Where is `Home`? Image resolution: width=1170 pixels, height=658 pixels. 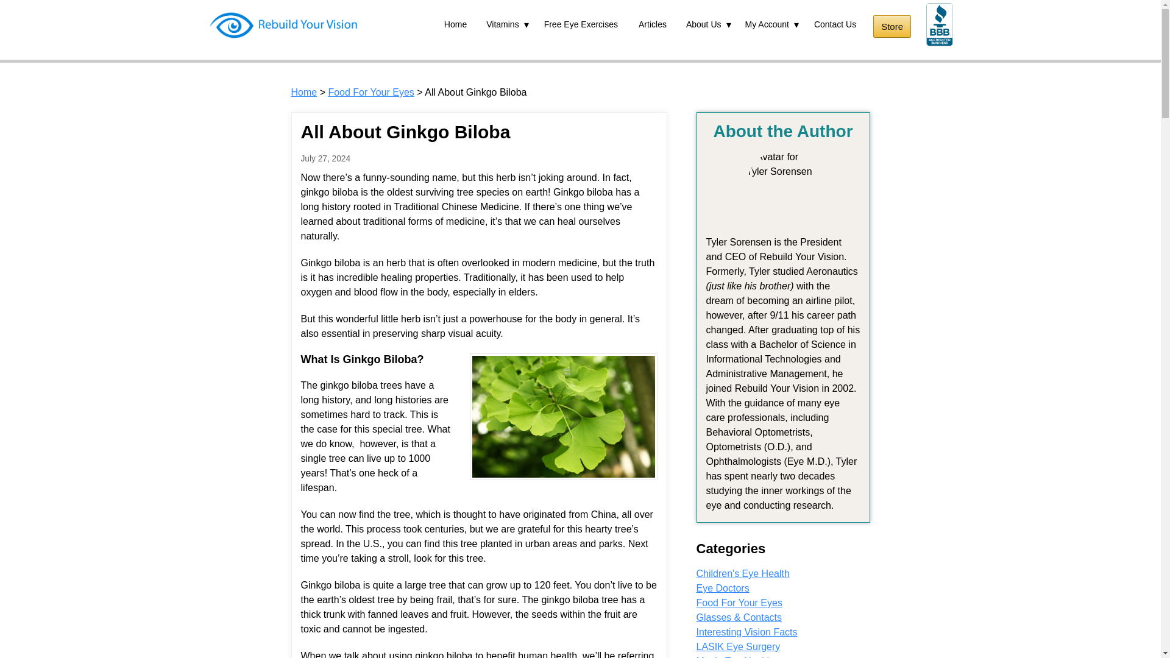
Home is located at coordinates (456, 24).